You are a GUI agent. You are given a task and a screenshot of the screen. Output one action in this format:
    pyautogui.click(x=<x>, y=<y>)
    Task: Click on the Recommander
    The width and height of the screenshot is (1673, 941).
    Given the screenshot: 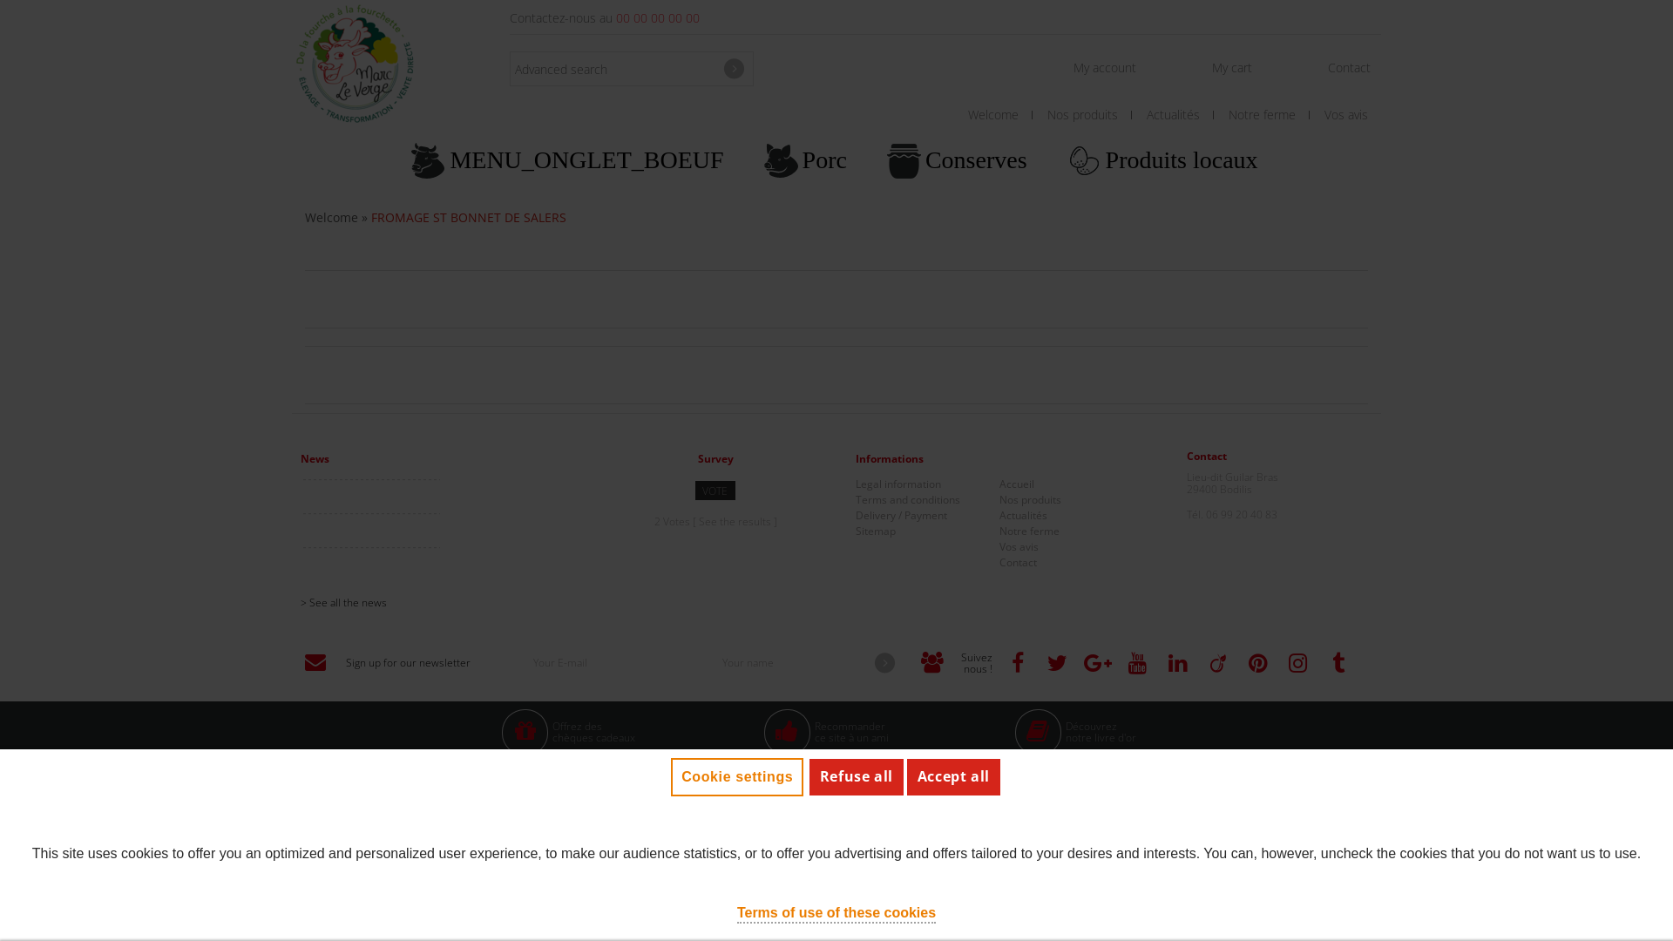 What is the action you would take?
    pyautogui.click(x=850, y=727)
    